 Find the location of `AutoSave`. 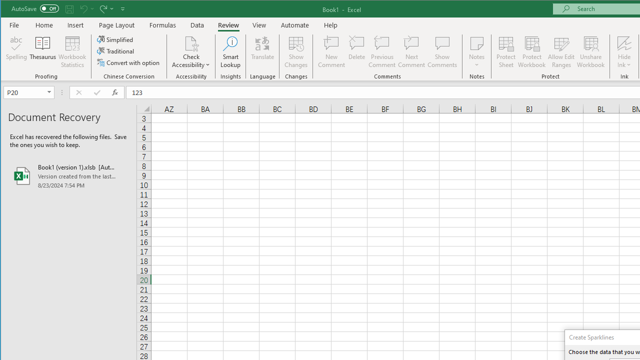

AutoSave is located at coordinates (35, 8).